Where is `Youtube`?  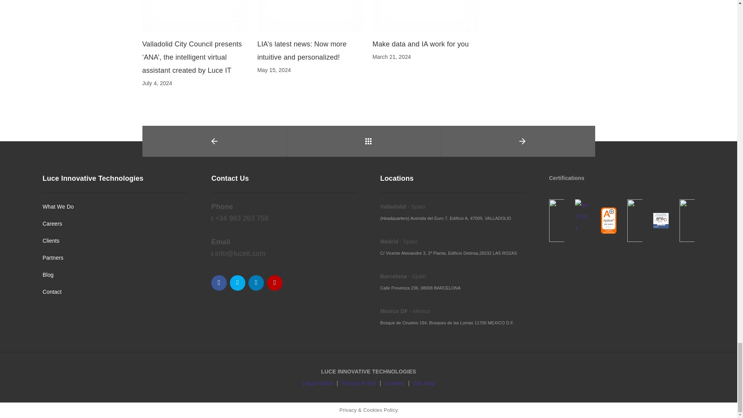 Youtube is located at coordinates (274, 283).